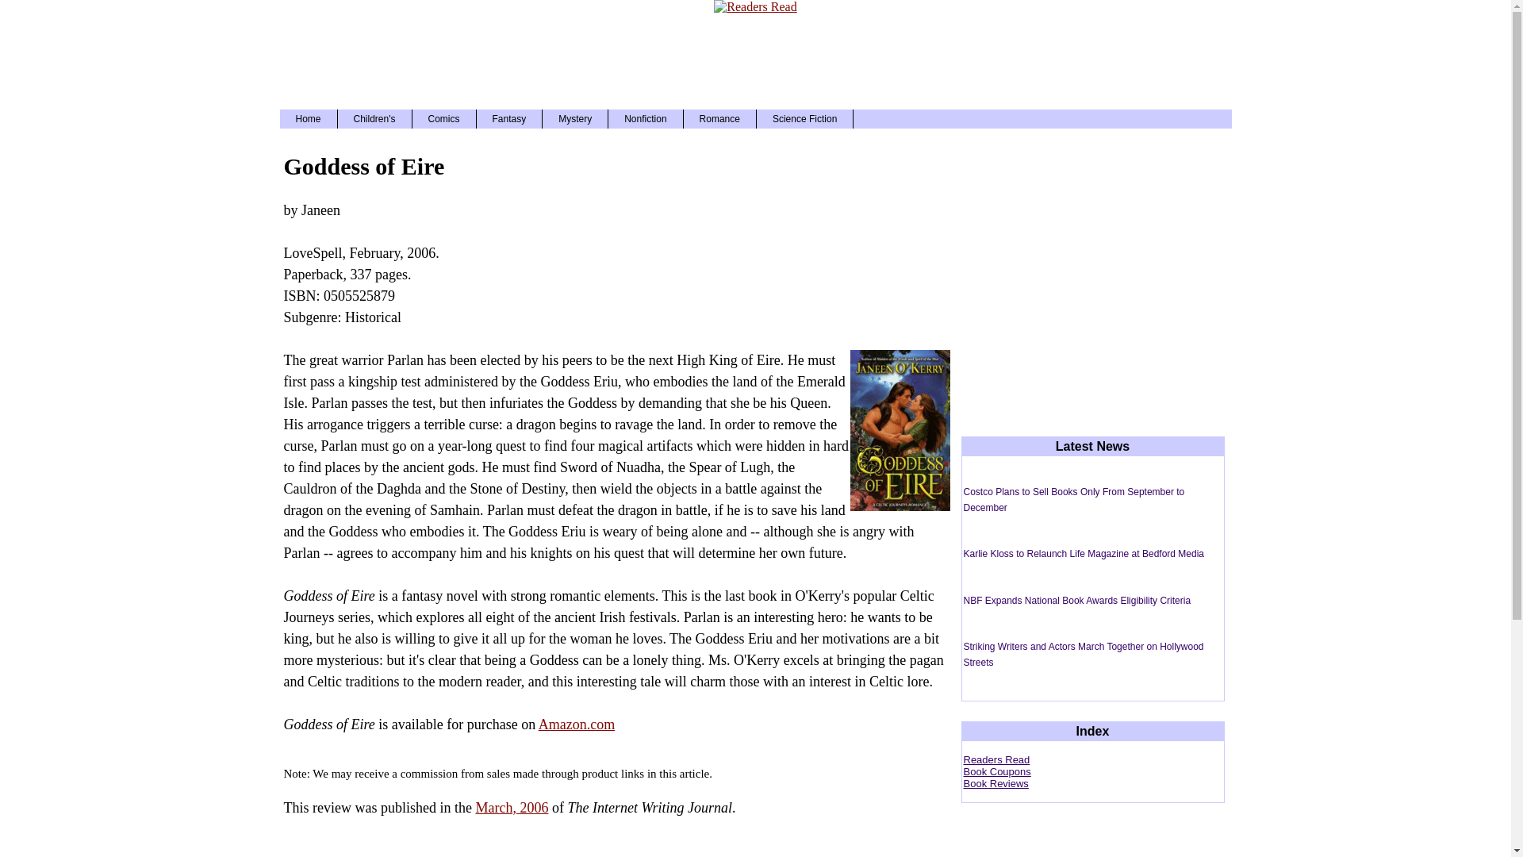 The height and width of the screenshot is (857, 1523). Describe the element at coordinates (1076, 600) in the screenshot. I see `NBF Expands National Book Awards Eligibility Criteria` at that location.